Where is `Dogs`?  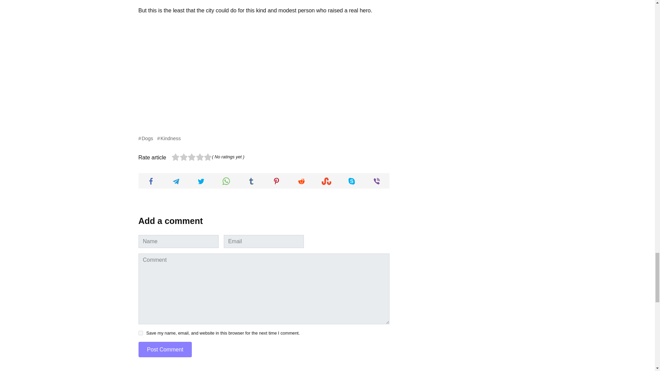
Dogs is located at coordinates (145, 138).